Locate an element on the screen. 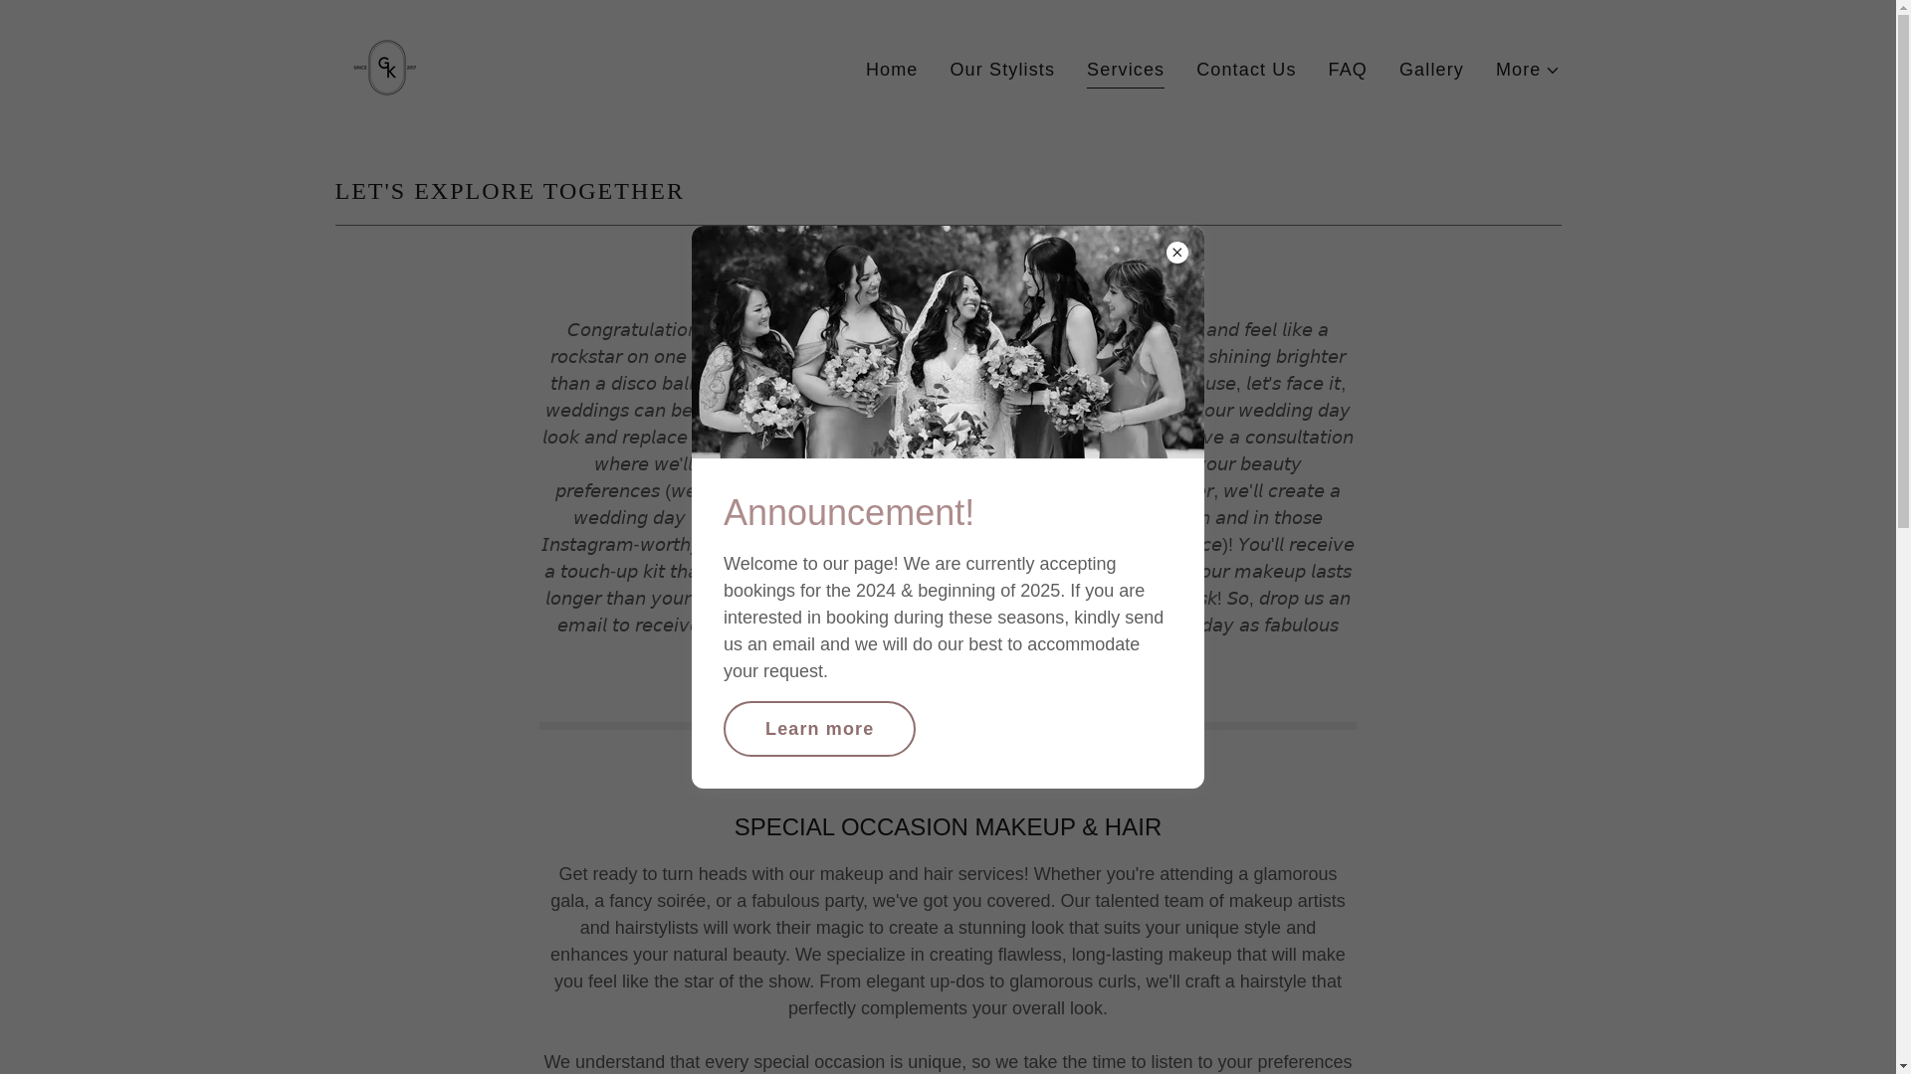 The width and height of the screenshot is (1911, 1074). Learn more is located at coordinates (819, 729).